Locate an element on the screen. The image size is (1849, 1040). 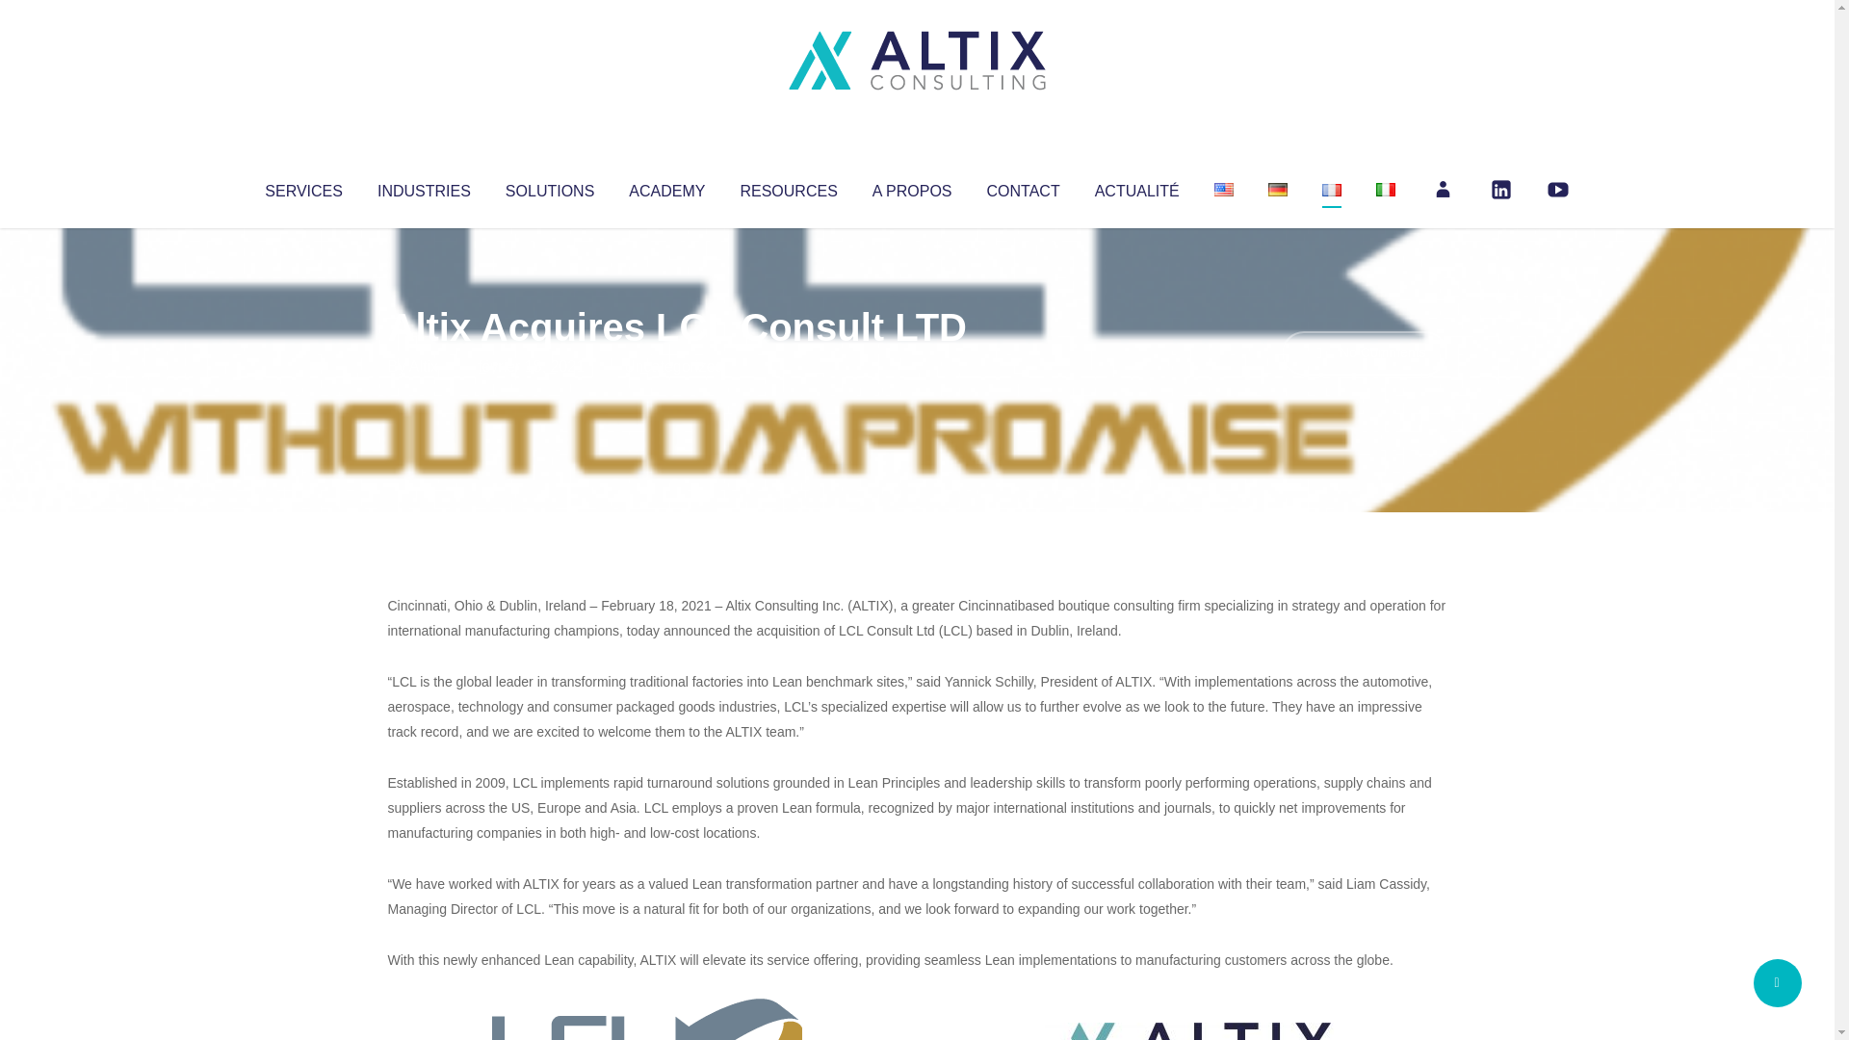
RESOURCES is located at coordinates (788, 187).